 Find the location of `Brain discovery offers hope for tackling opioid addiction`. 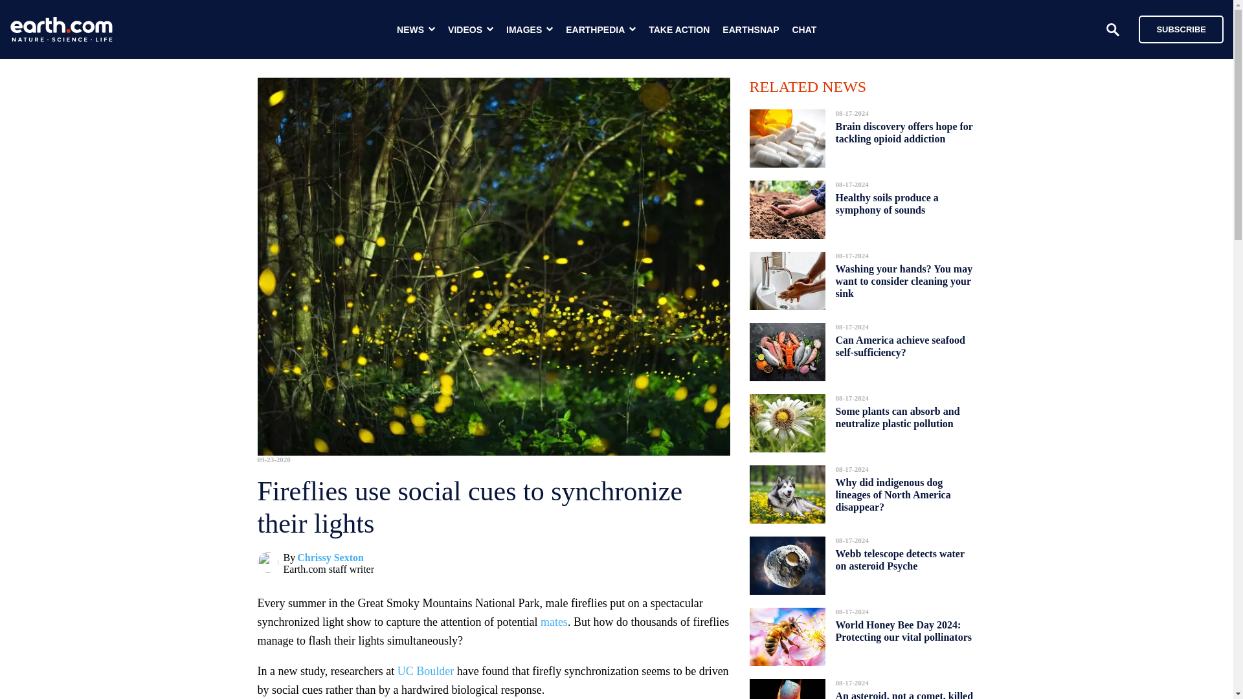

Brain discovery offers hope for tackling opioid addiction is located at coordinates (904, 133).